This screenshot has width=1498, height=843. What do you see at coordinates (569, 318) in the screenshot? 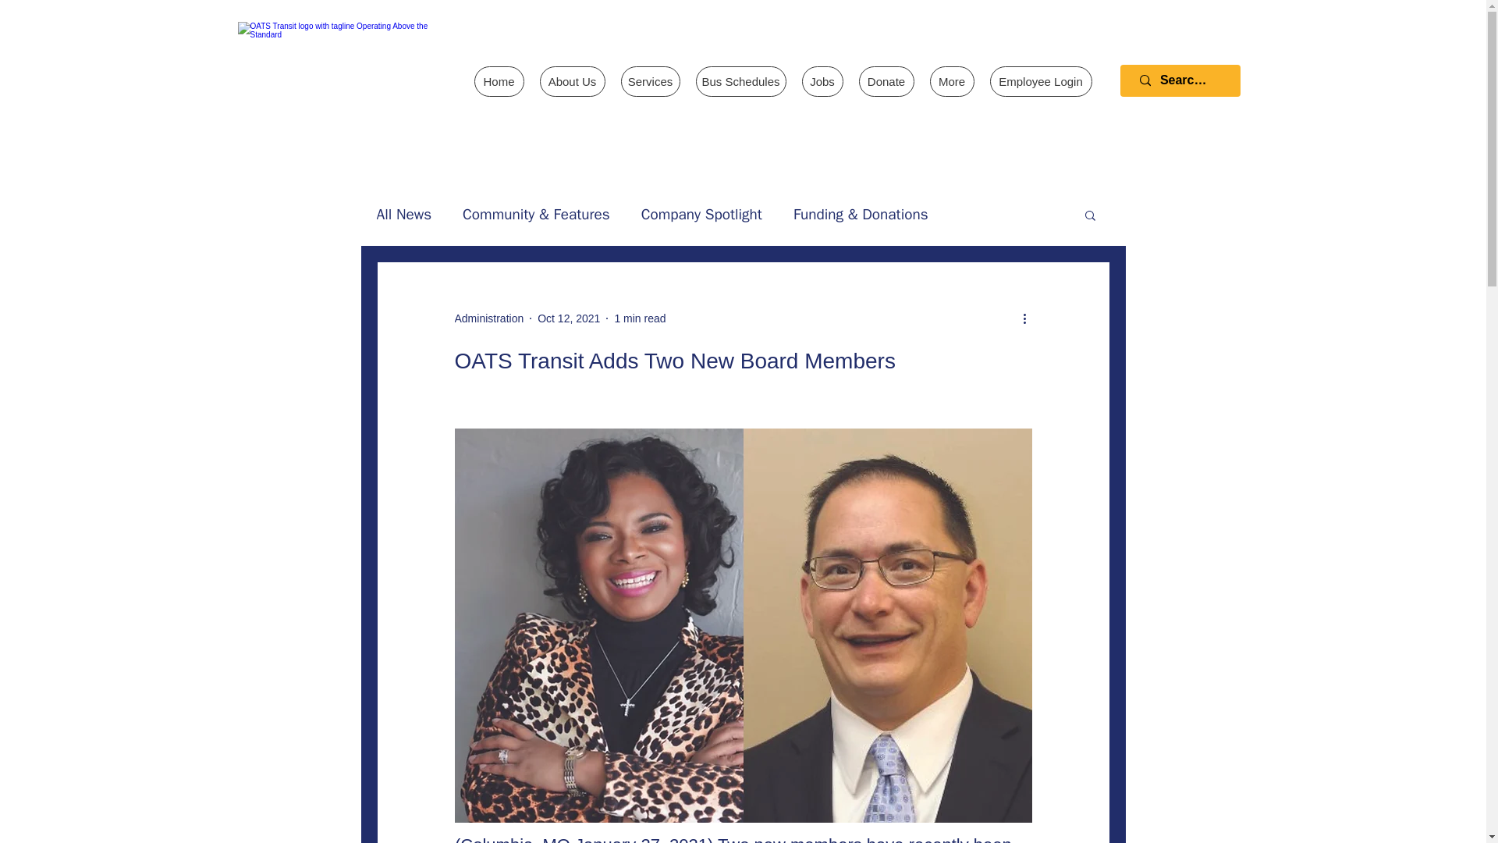
I see `Oct 12, 2021` at bounding box center [569, 318].